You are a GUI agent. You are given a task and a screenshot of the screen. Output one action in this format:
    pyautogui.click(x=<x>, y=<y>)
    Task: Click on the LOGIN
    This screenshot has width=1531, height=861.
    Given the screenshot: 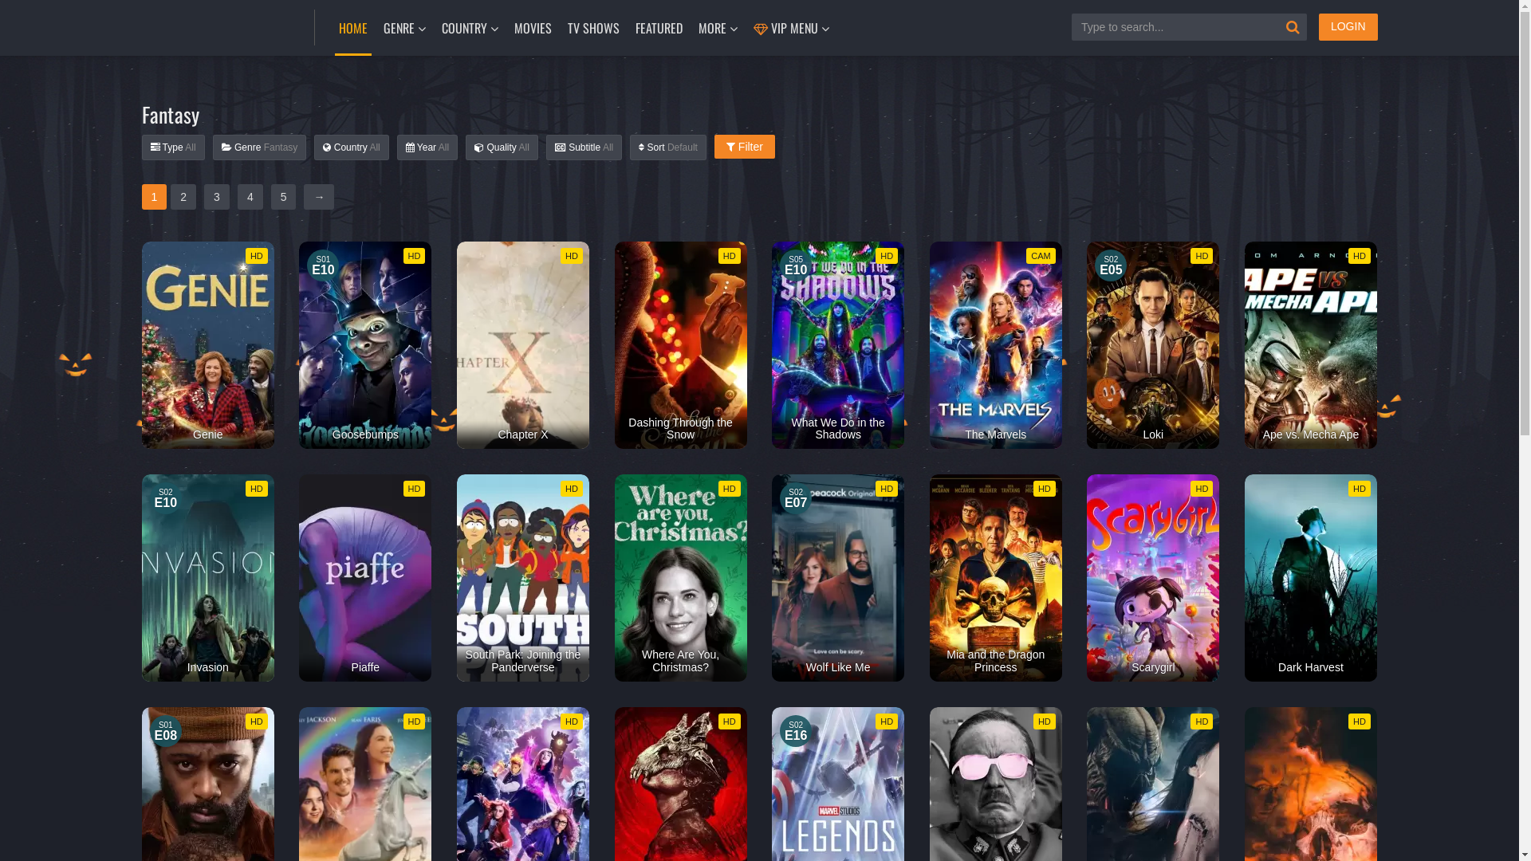 What is the action you would take?
    pyautogui.click(x=1348, y=27)
    